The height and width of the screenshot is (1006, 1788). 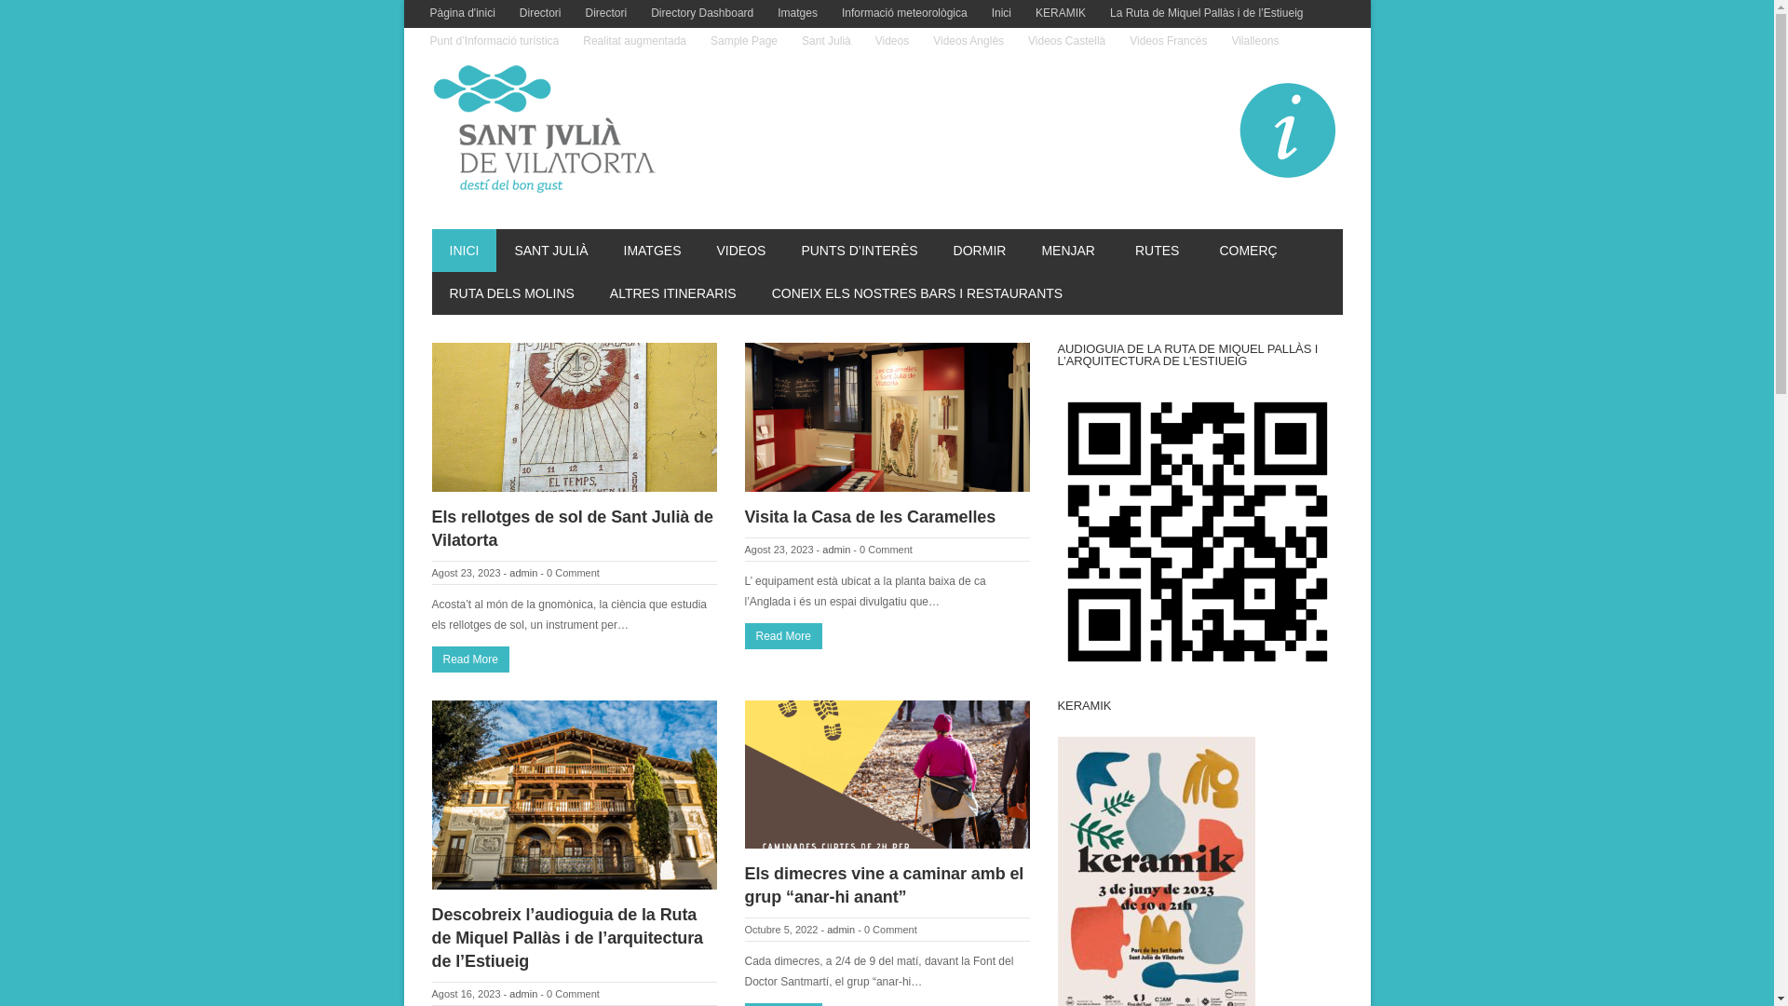 I want to click on Directori, so click(x=540, y=14).